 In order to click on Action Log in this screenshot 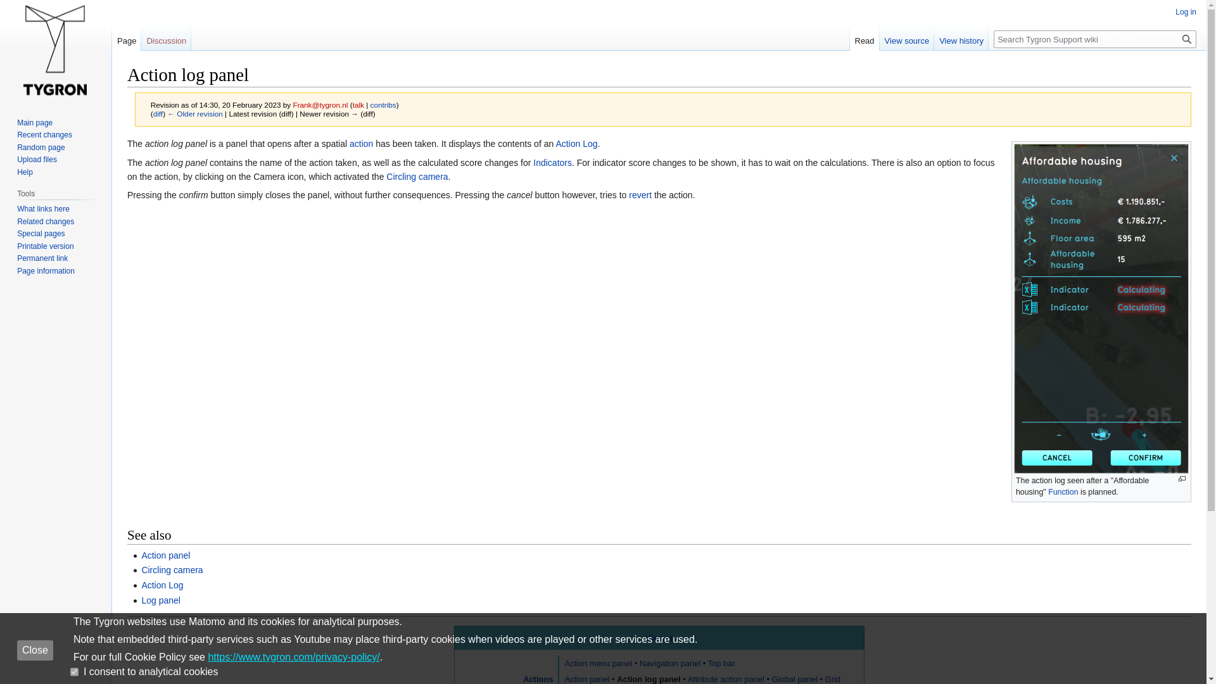, I will do `click(162, 585)`.